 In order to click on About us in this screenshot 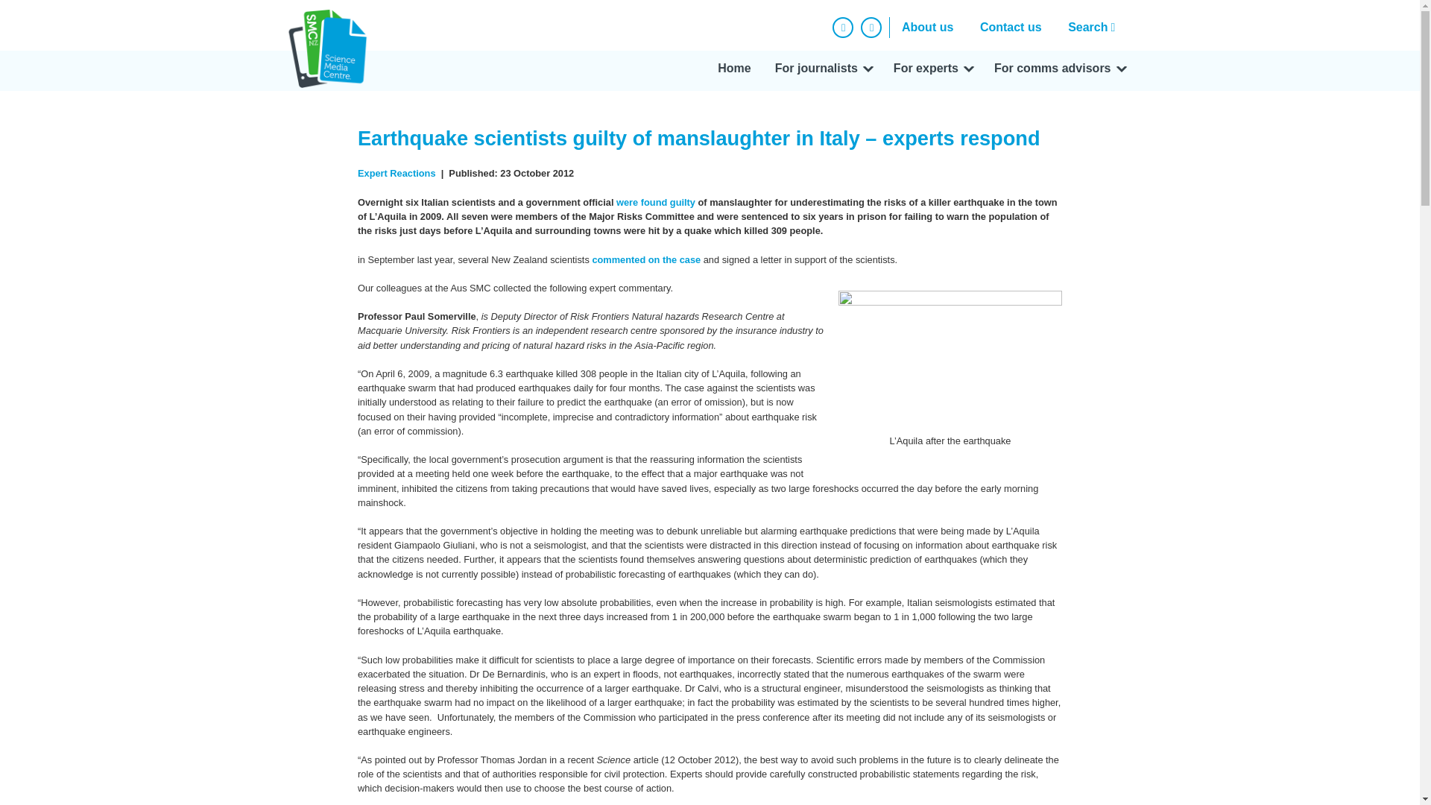, I will do `click(927, 27)`.